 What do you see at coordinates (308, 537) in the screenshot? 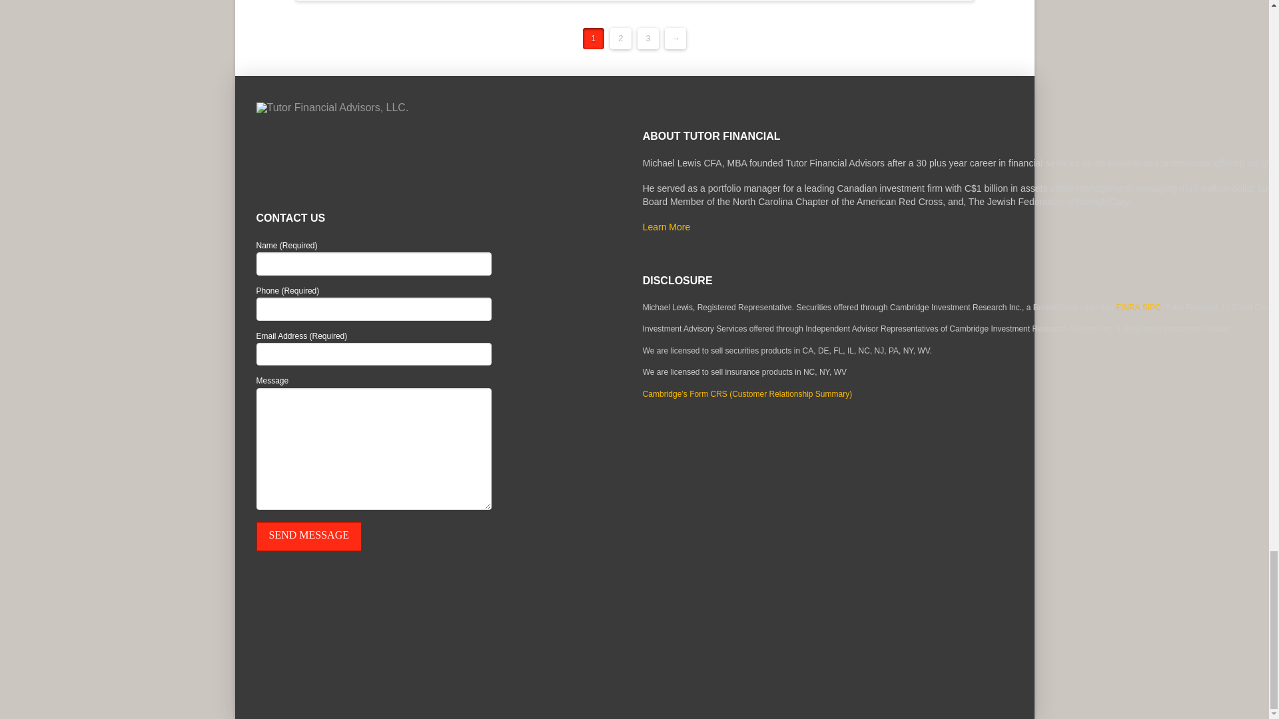
I see `Send Message` at bounding box center [308, 537].